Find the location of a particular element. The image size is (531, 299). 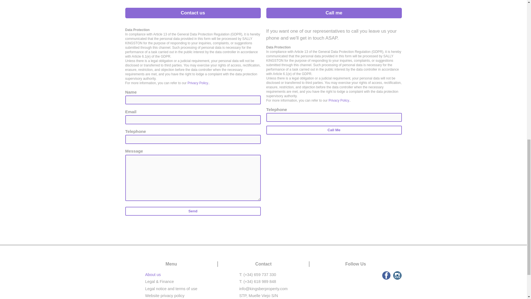

Send is located at coordinates (192, 211).